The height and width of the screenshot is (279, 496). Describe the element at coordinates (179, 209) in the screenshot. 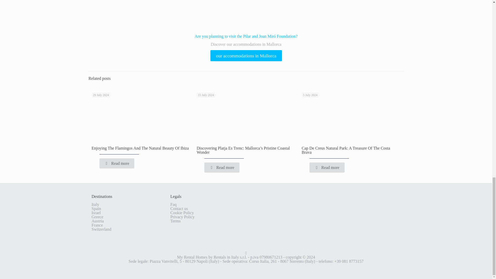

I see `Contact us` at that location.